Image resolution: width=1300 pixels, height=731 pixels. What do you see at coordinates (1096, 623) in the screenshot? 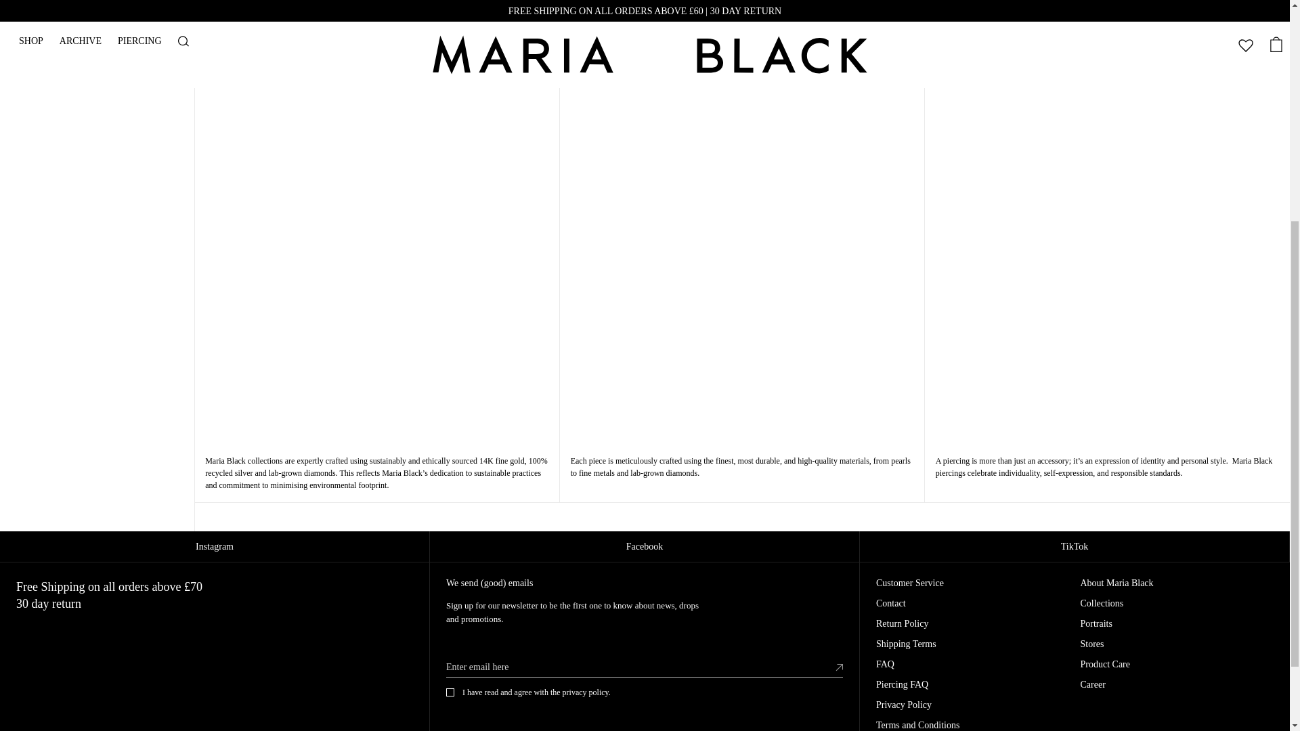
I see `Portraits` at bounding box center [1096, 623].